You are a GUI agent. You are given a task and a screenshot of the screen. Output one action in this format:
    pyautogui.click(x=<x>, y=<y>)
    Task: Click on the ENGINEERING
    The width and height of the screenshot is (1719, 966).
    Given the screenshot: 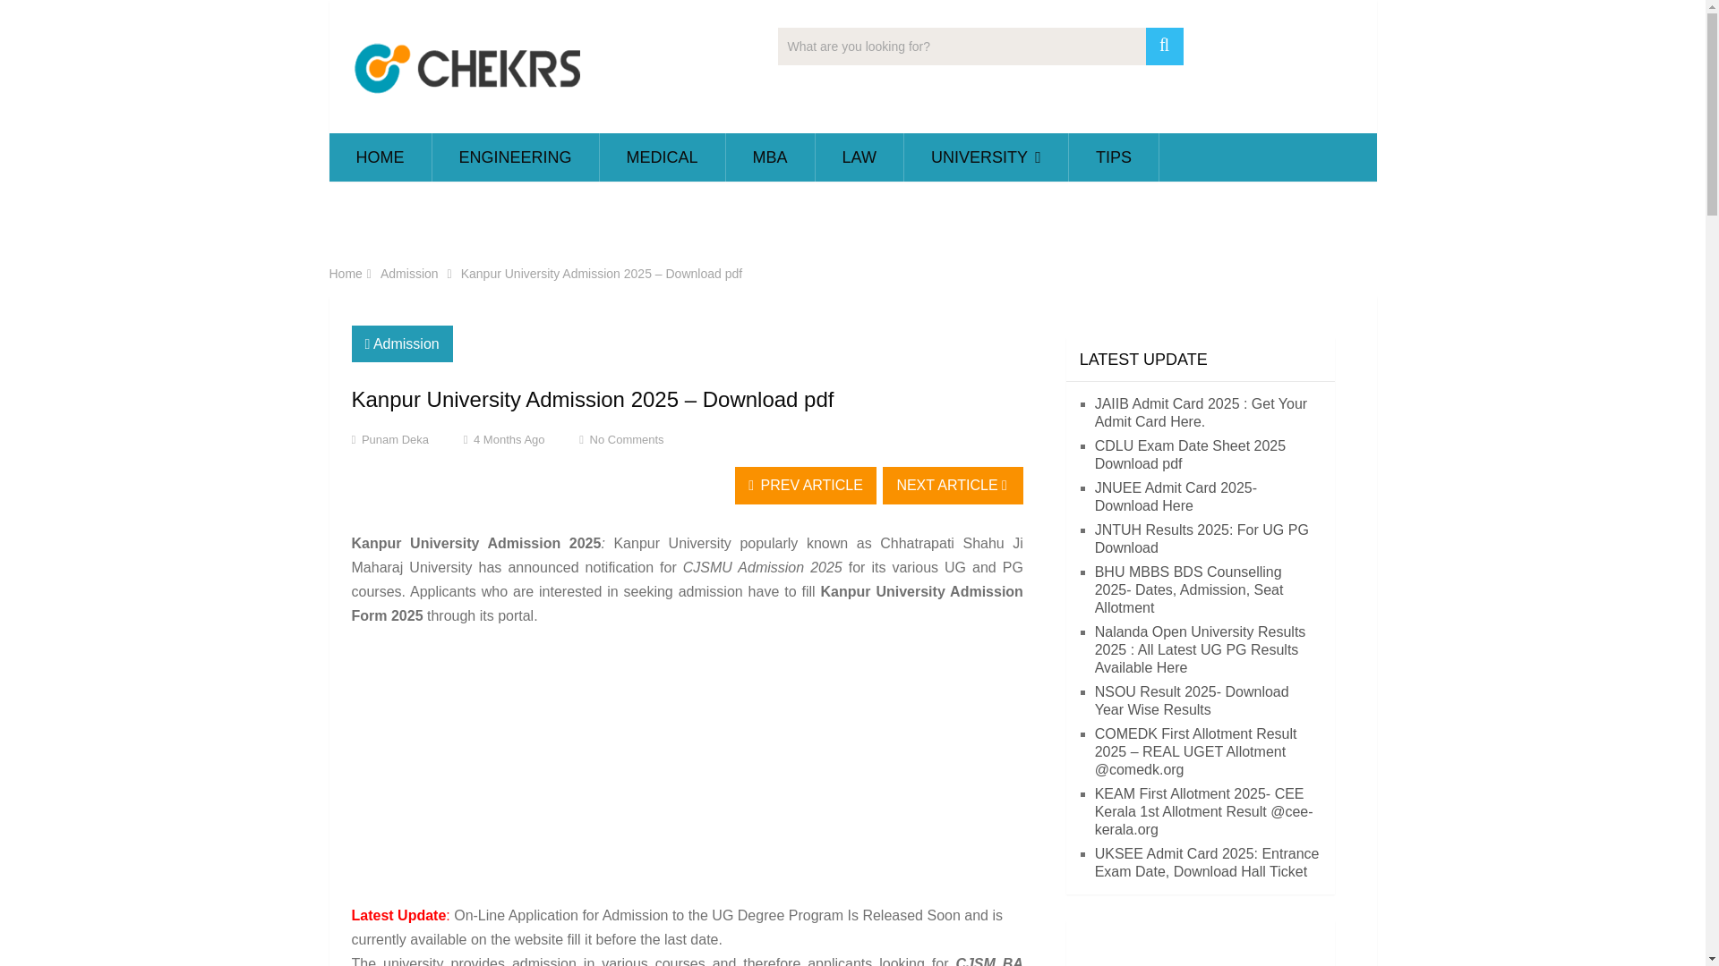 What is the action you would take?
    pyautogui.click(x=514, y=157)
    